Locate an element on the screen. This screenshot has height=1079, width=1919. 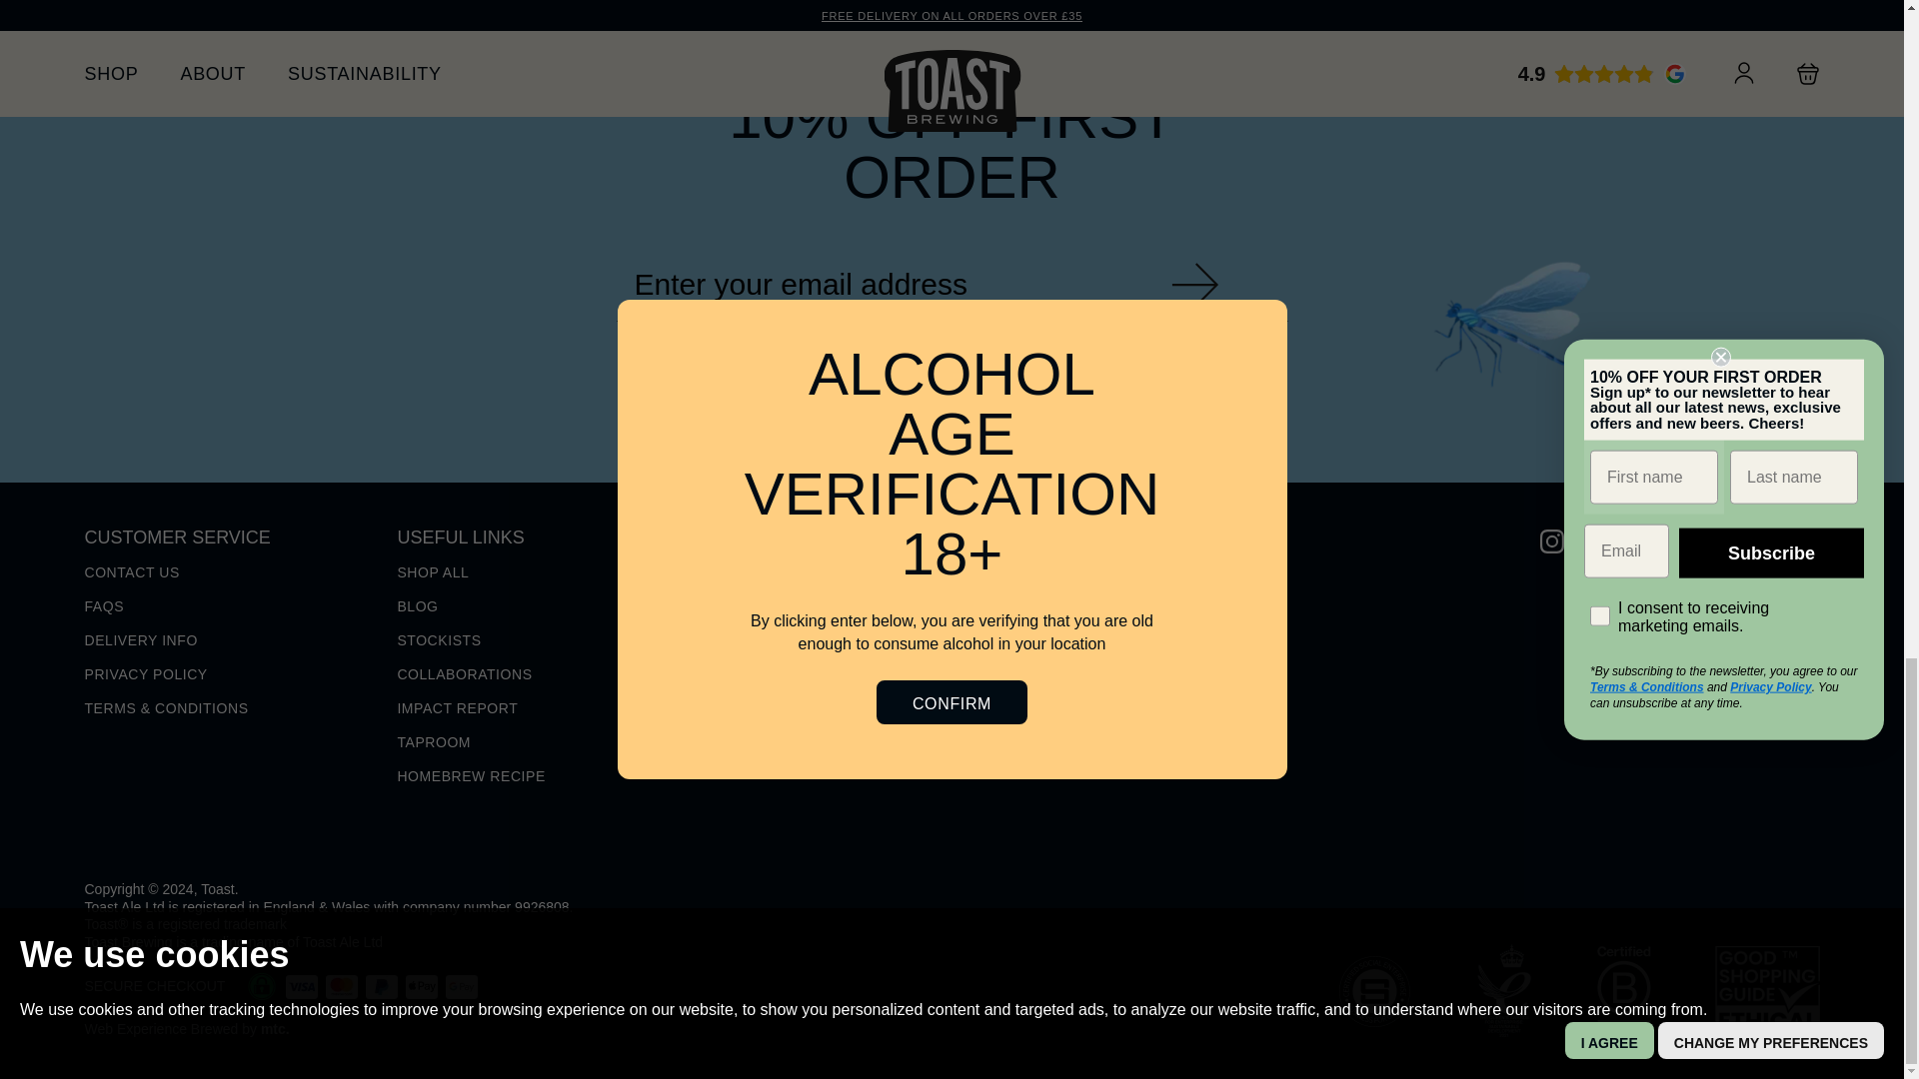
SHOP ALL is located at coordinates (432, 571).